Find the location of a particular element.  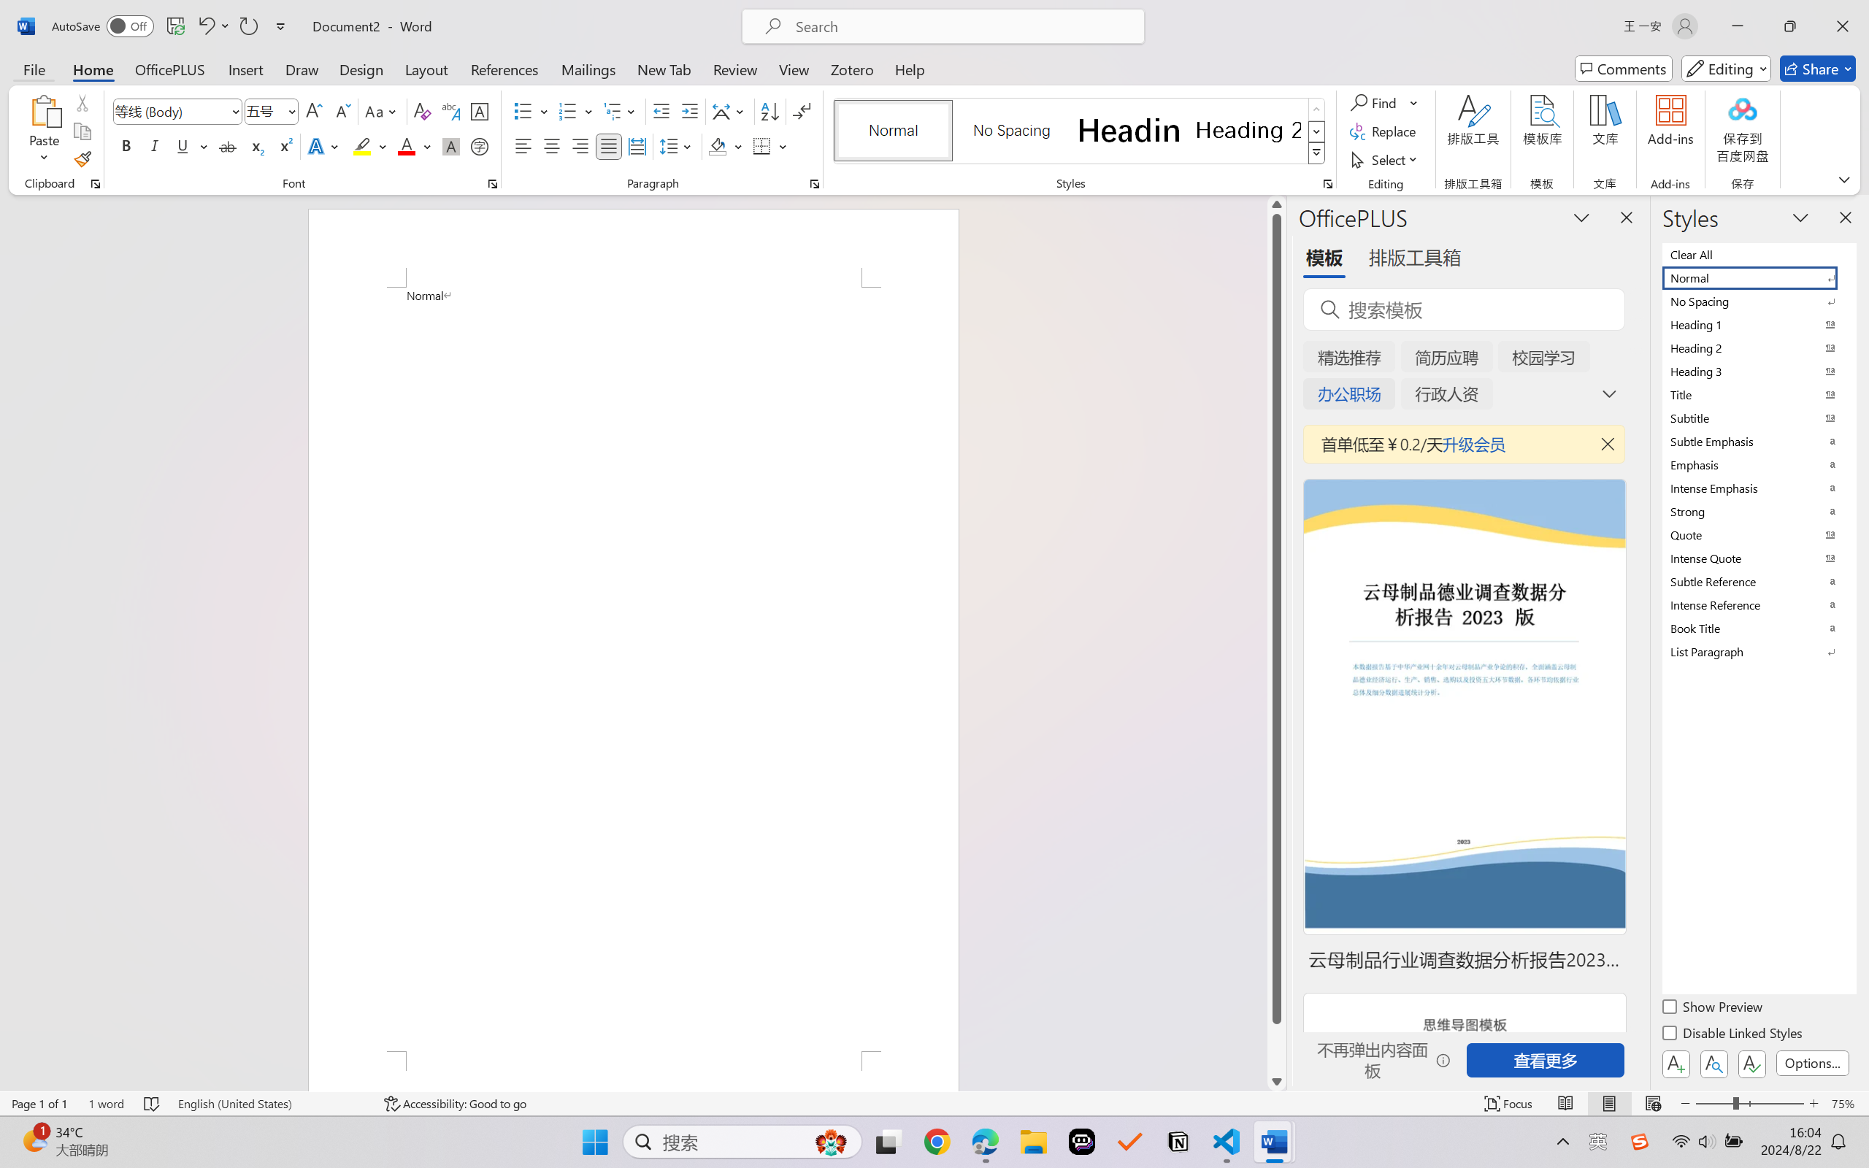

Mailings is located at coordinates (588, 69).